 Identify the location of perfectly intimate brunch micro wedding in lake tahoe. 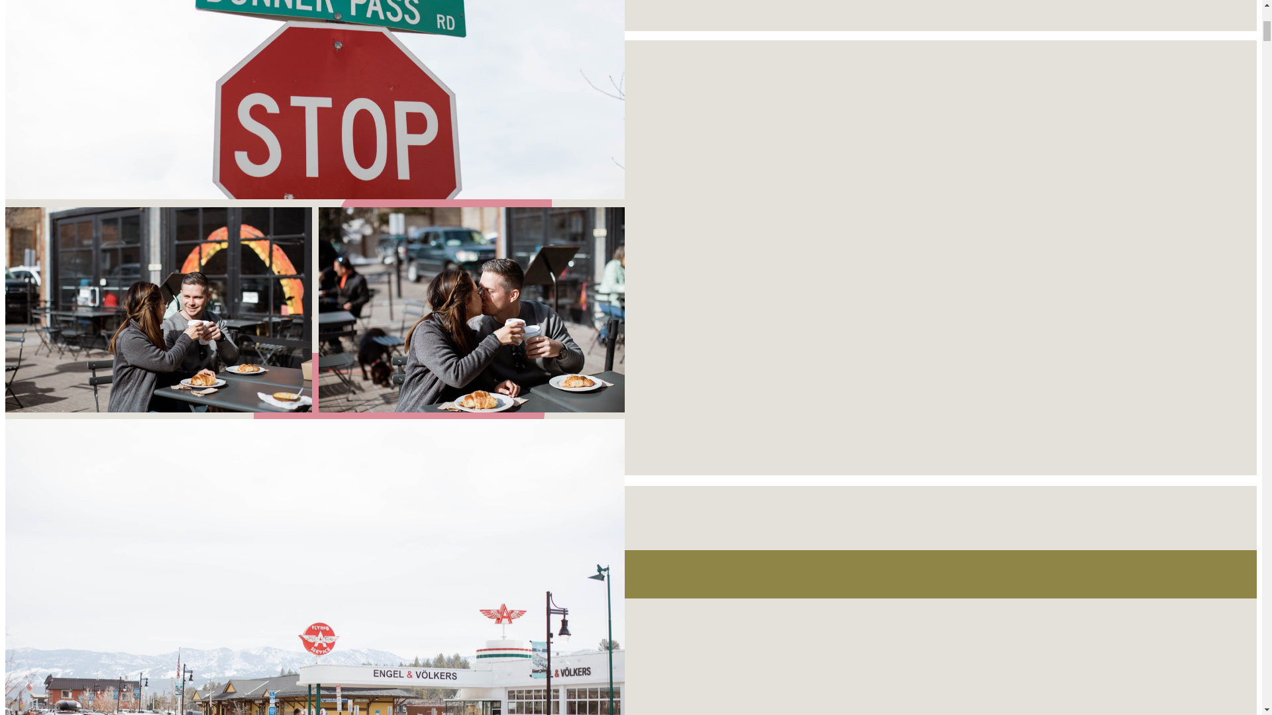
(214, 558).